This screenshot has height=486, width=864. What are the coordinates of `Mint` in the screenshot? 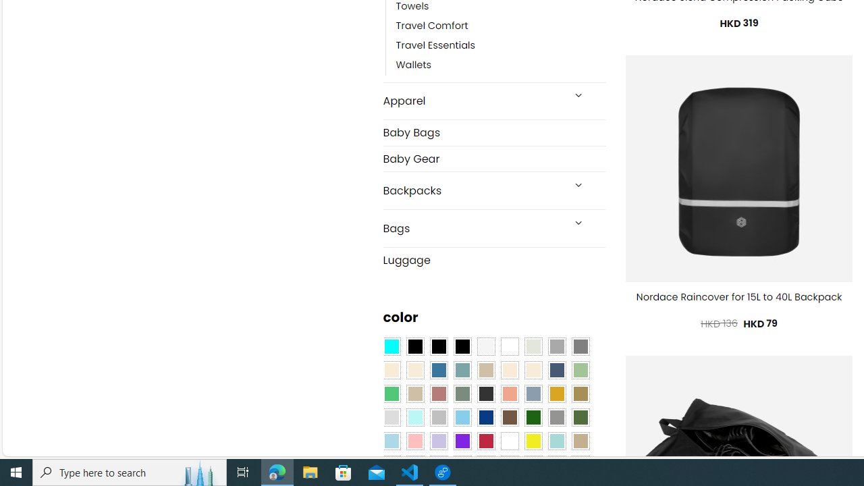 It's located at (414, 418).